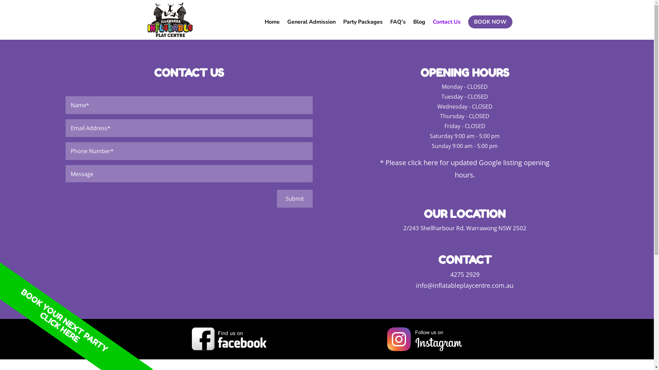 The image size is (659, 370). What do you see at coordinates (61, 315) in the screenshot?
I see `CLICK HERE` at bounding box center [61, 315].